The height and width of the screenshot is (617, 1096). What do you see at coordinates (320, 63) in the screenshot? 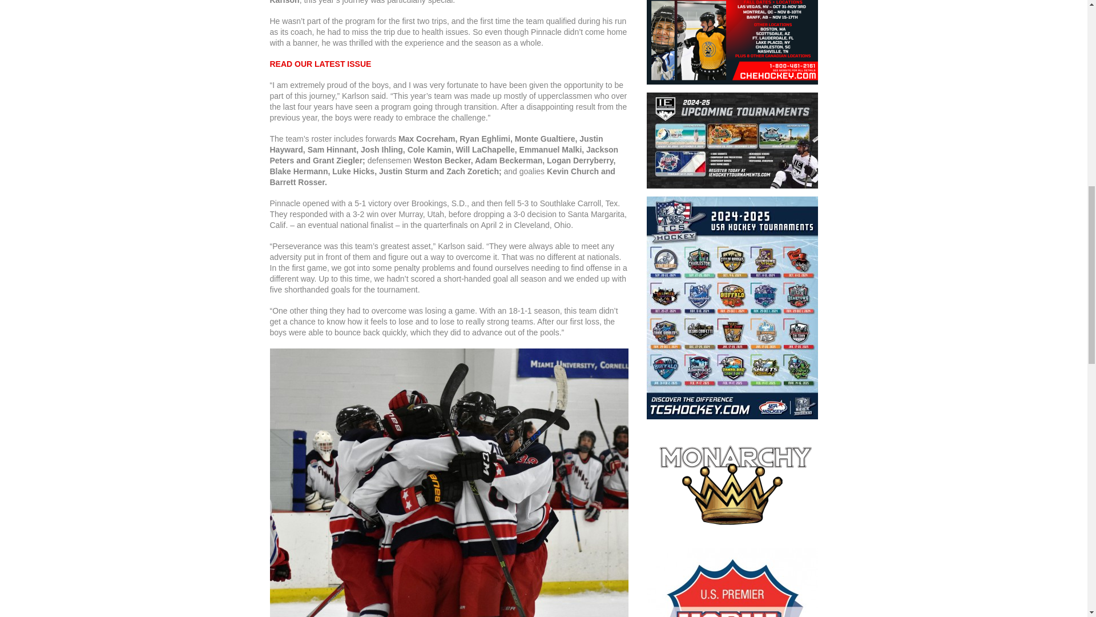
I see `READ OUR LATEST ISSUE` at bounding box center [320, 63].